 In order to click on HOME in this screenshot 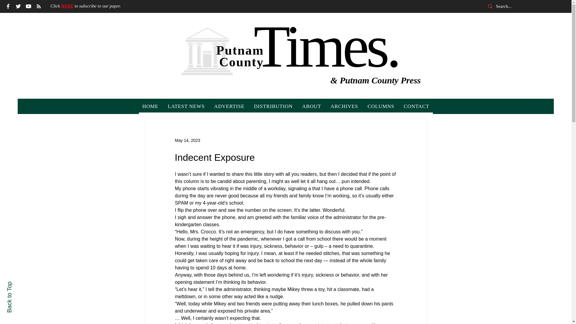, I will do `click(150, 106)`.